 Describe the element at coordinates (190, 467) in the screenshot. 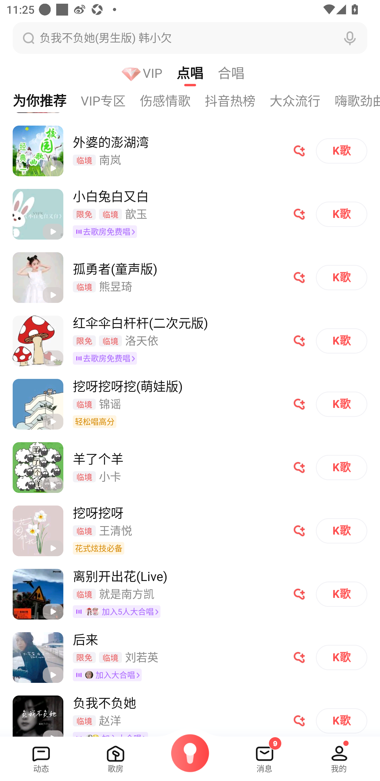

I see `播放 按钮 羊了个羊 临境 小卡 点击添加至未唱 按钮 K歌 按钮` at that location.